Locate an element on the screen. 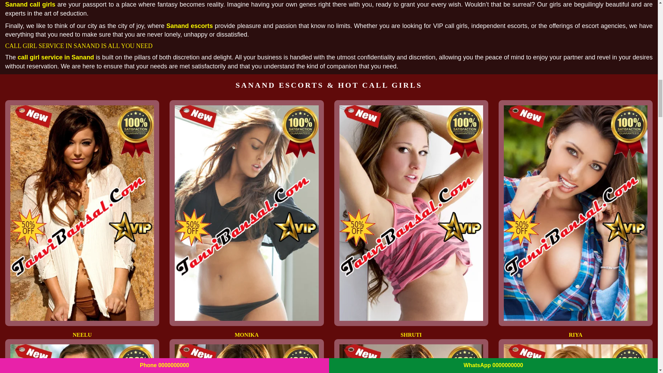 The width and height of the screenshot is (663, 373). Kukatpally Escorts- Tamanna is located at coordinates (82, 358).